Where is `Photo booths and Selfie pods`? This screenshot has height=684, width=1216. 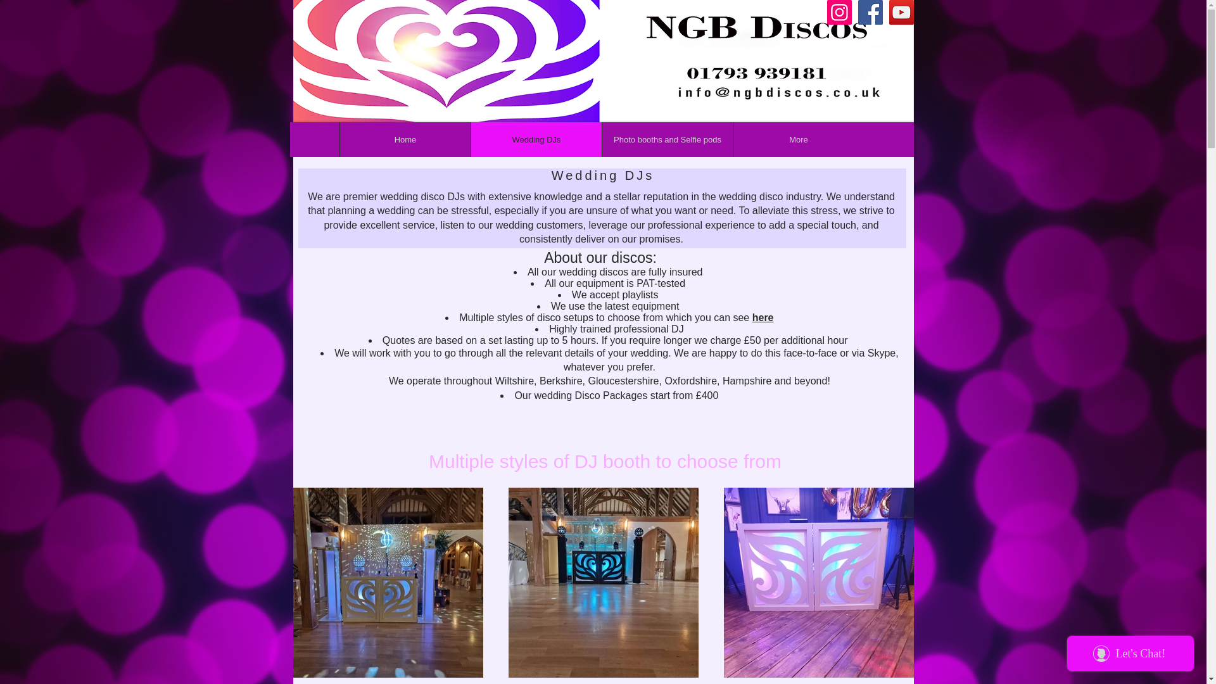
Photo booths and Selfie pods is located at coordinates (668, 139).